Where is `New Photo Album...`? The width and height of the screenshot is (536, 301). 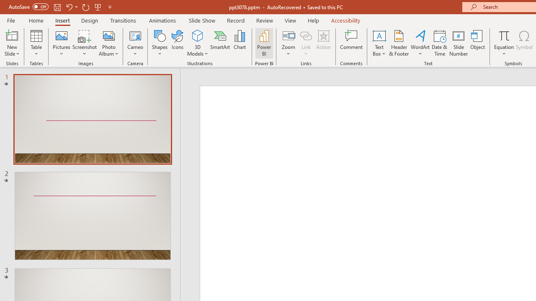 New Photo Album... is located at coordinates (109, 35).